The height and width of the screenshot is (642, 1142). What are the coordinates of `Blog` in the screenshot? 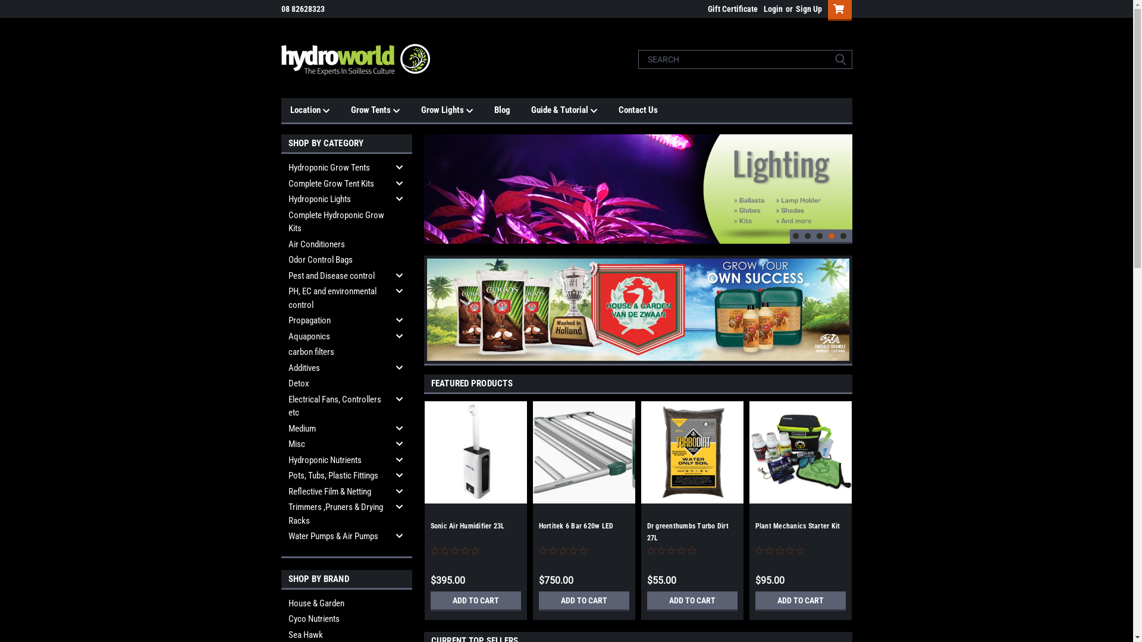 It's located at (512, 110).